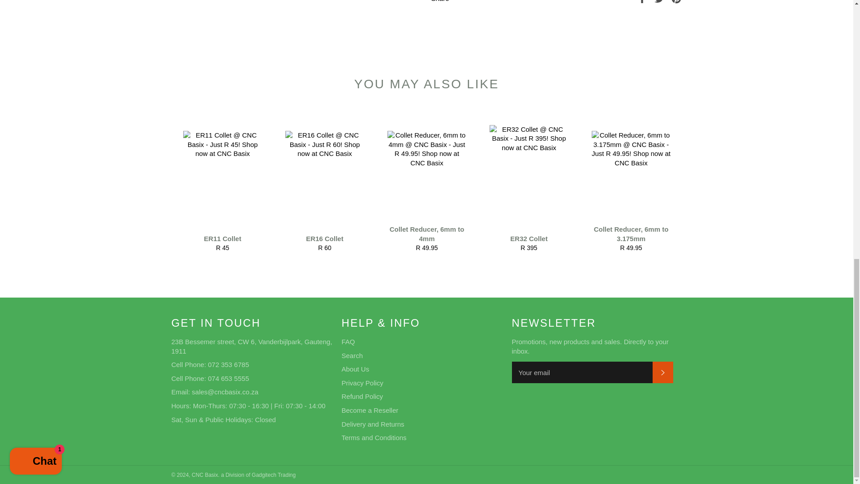  What do you see at coordinates (660, 1) in the screenshot?
I see `Tweet on Twitter` at bounding box center [660, 1].